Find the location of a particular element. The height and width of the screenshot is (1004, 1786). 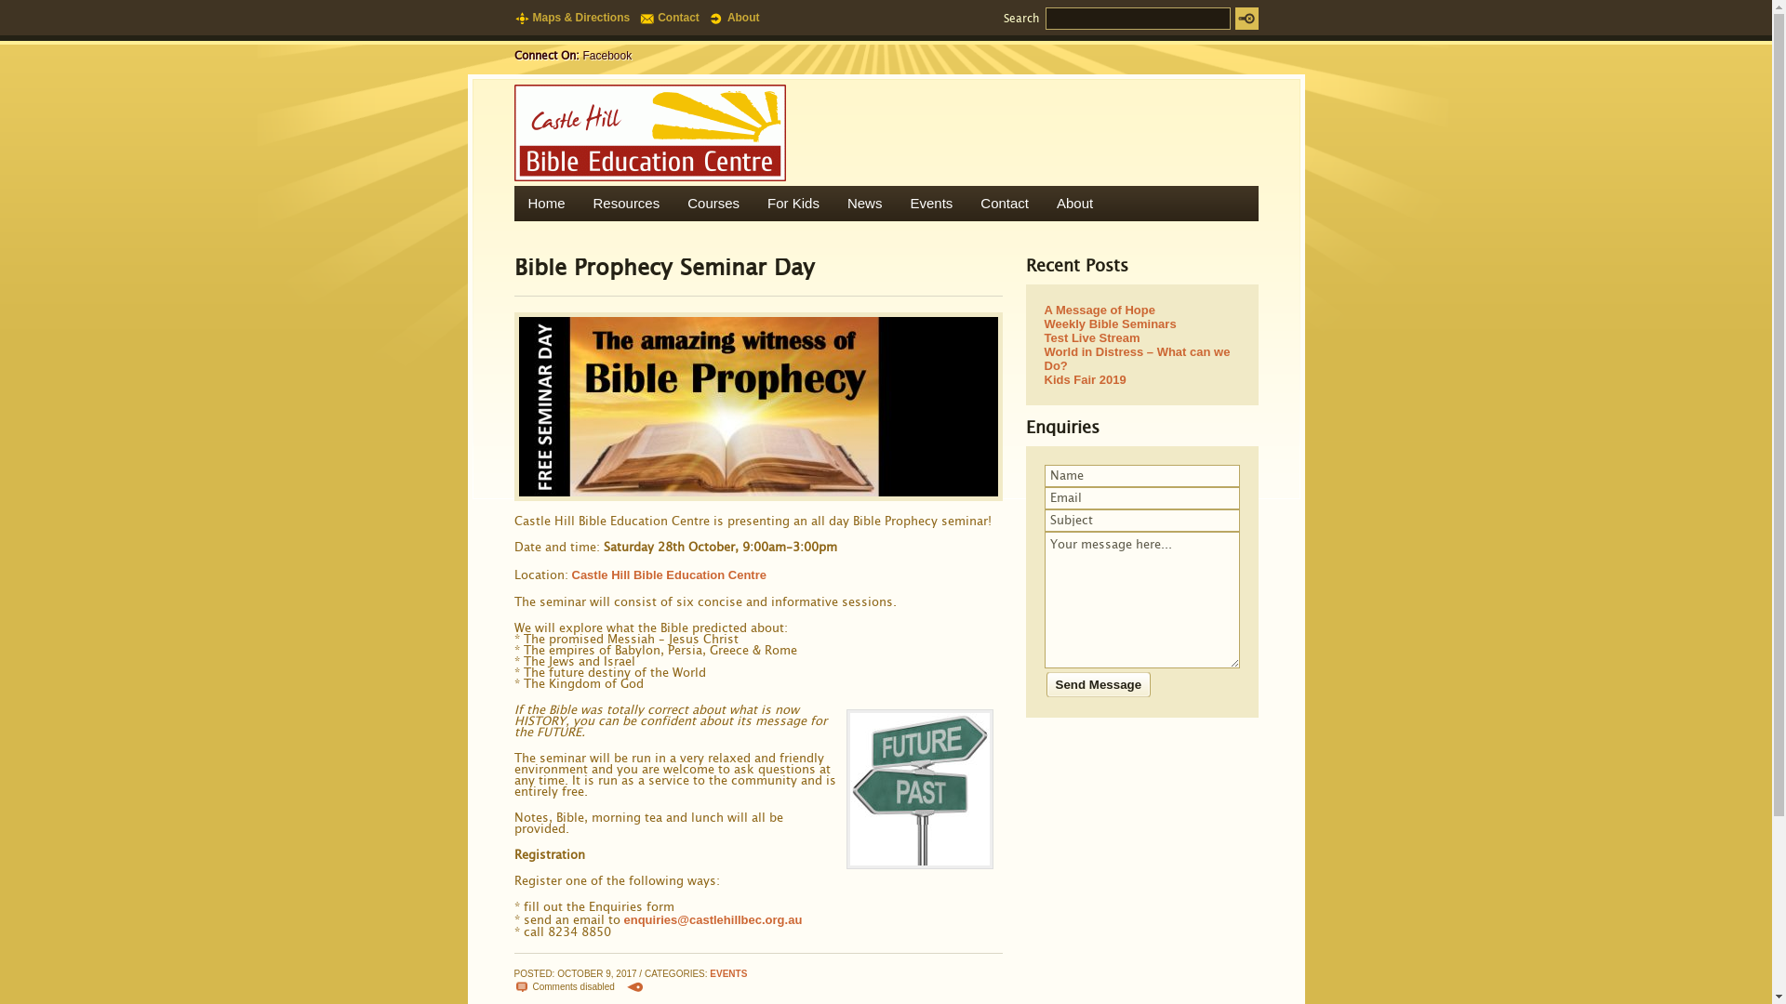

Courses is located at coordinates (713, 204).